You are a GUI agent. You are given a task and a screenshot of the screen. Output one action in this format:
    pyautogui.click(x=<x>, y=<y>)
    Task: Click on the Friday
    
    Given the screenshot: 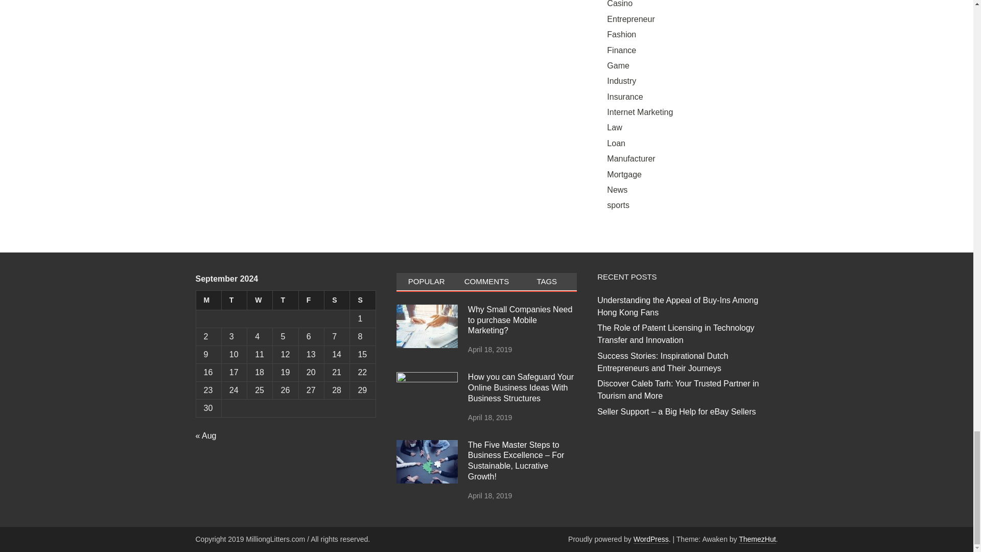 What is the action you would take?
    pyautogui.click(x=311, y=301)
    